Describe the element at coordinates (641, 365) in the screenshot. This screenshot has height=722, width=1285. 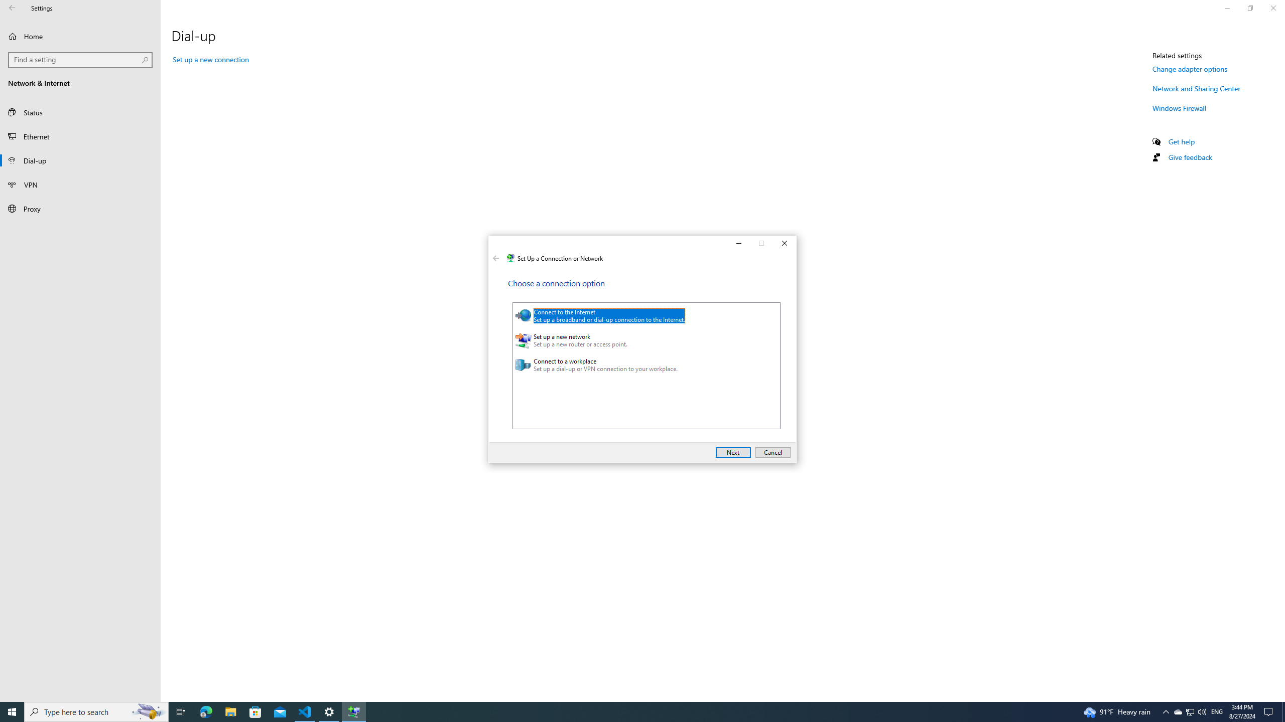
I see `Connect to a workplace` at that location.